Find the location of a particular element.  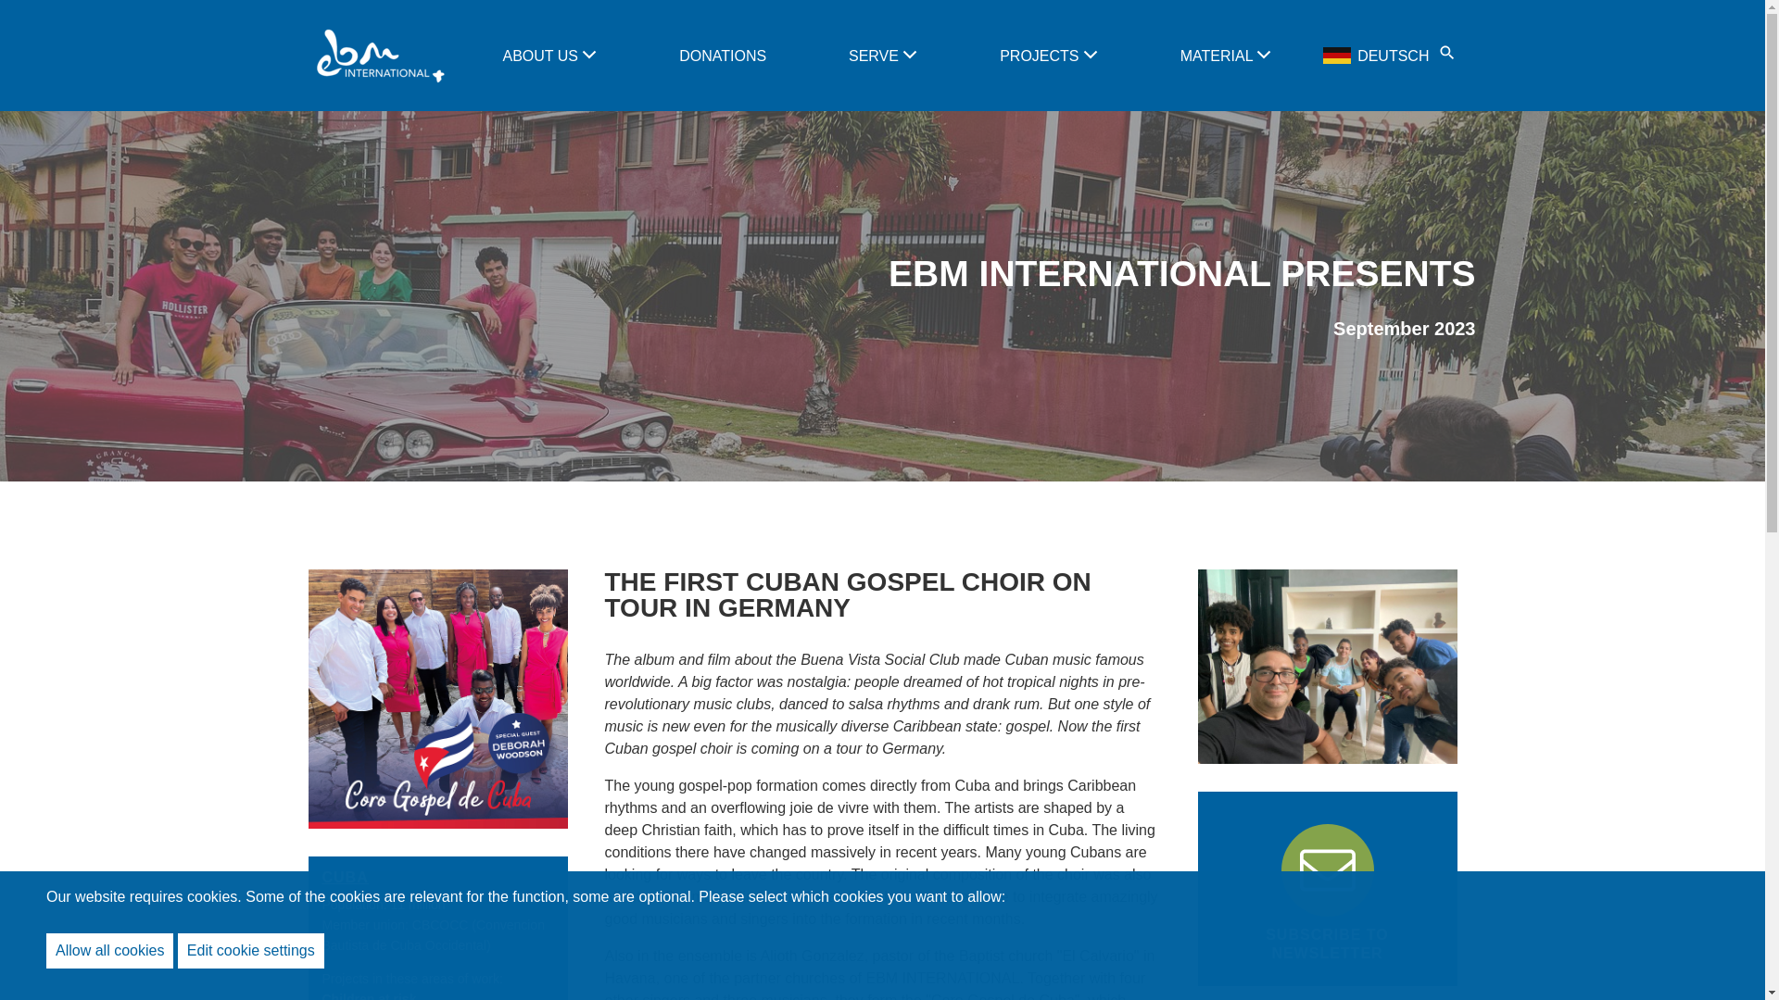

MATERIAL is located at coordinates (1219, 56).